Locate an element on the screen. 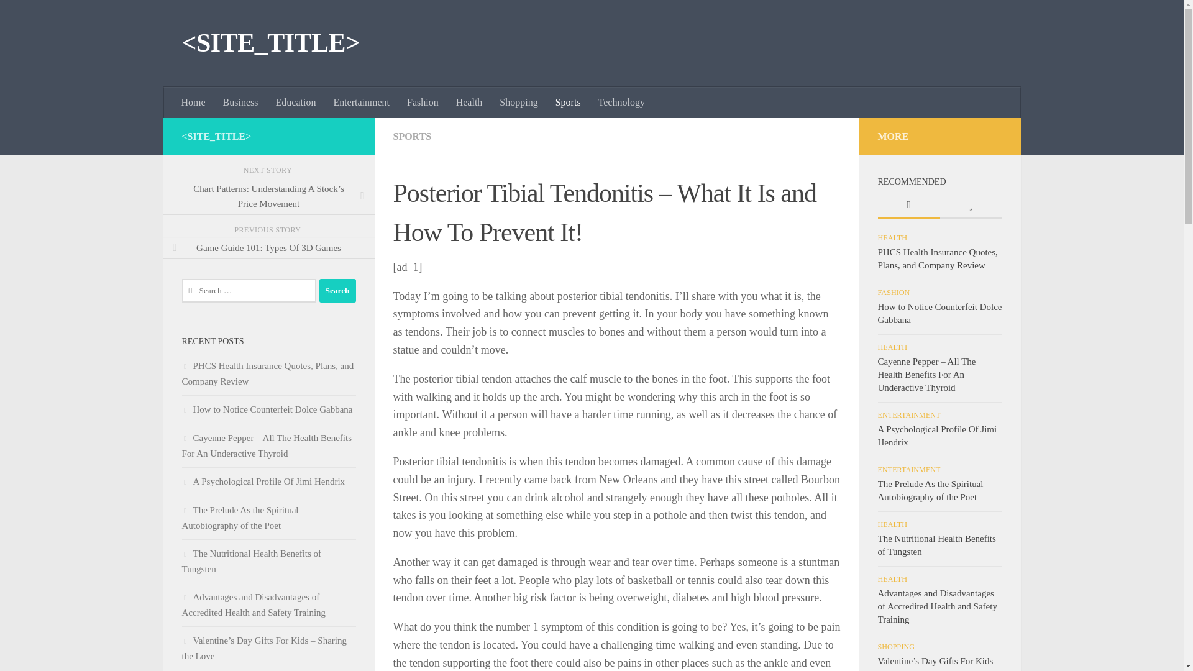 The height and width of the screenshot is (671, 1193). How to Notice Counterfeit Dolce Gabbana is located at coordinates (266, 409).